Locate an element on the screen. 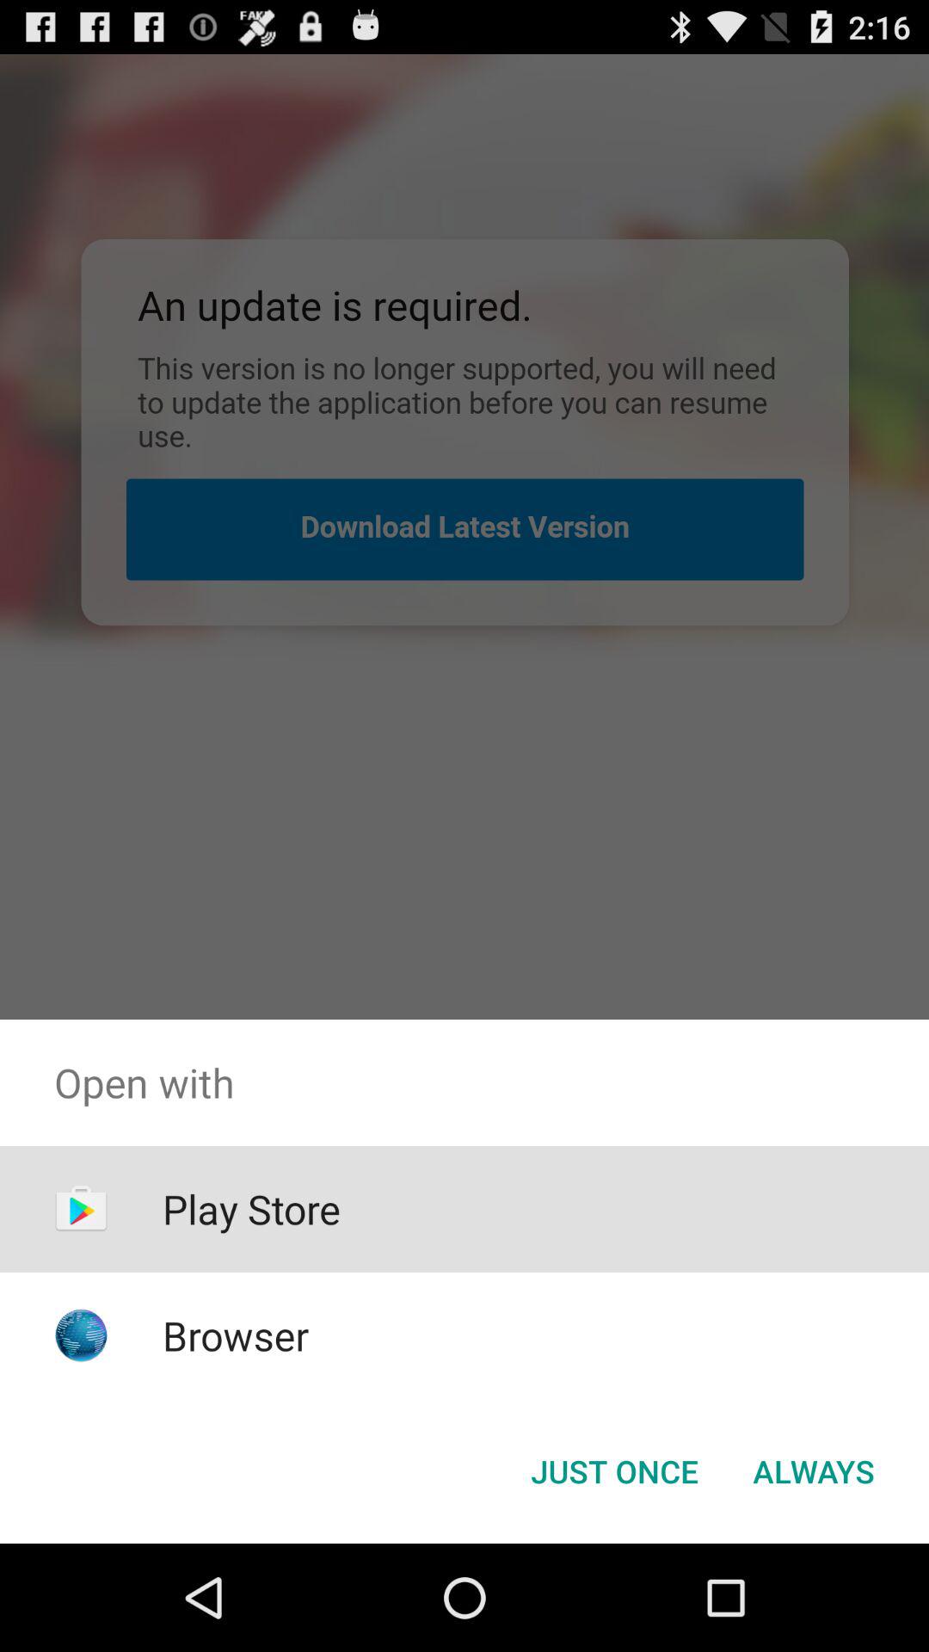  turn off the just once at the bottom is located at coordinates (614, 1471).